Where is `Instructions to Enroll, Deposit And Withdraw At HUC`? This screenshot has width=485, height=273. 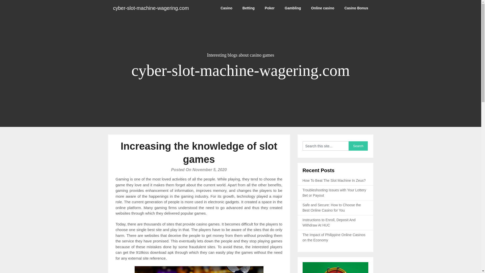
Instructions to Enroll, Deposit And Withdraw At HUC is located at coordinates (329, 222).